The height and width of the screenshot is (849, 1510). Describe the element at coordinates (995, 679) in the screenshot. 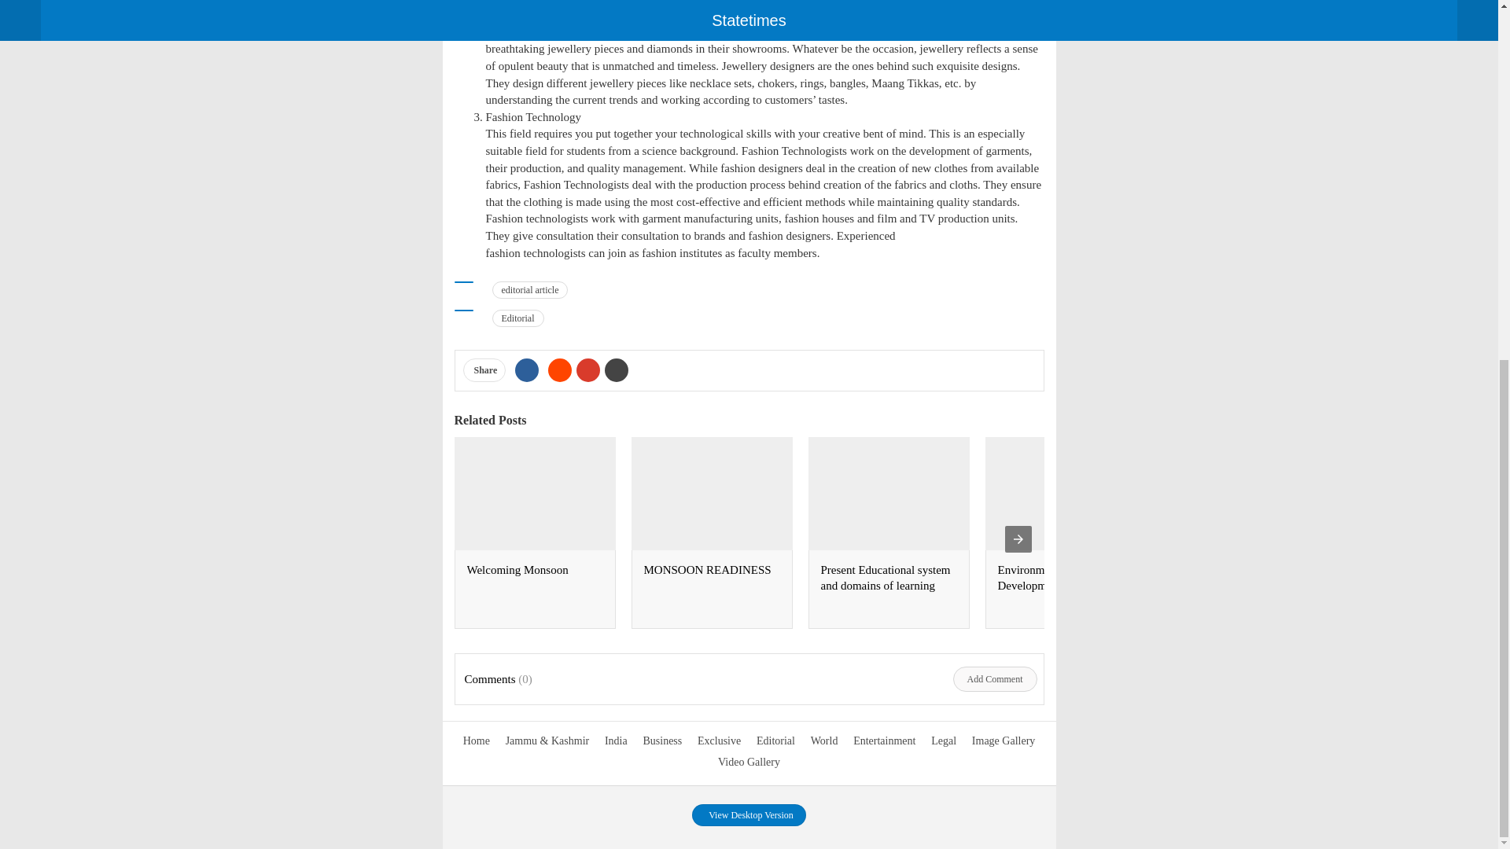

I see `Add Comment` at that location.